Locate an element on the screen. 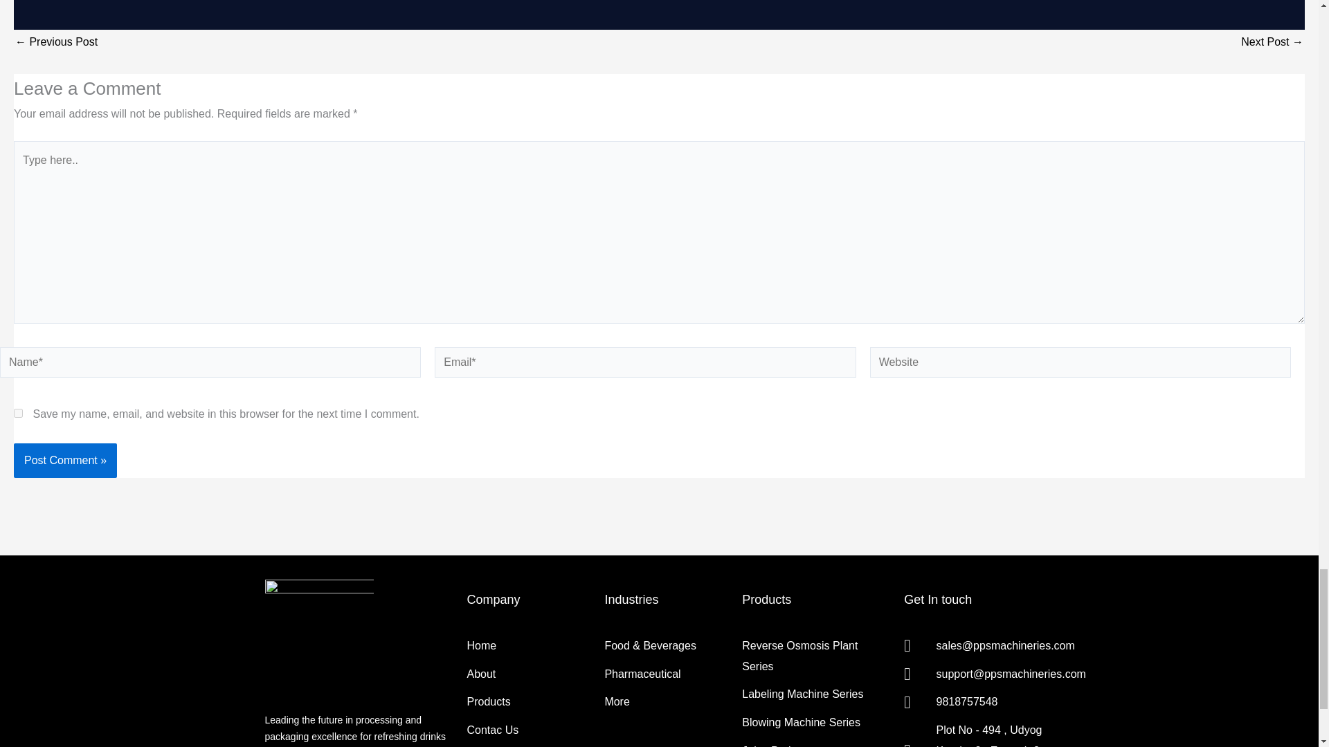 This screenshot has height=747, width=1329. yes is located at coordinates (18, 412).